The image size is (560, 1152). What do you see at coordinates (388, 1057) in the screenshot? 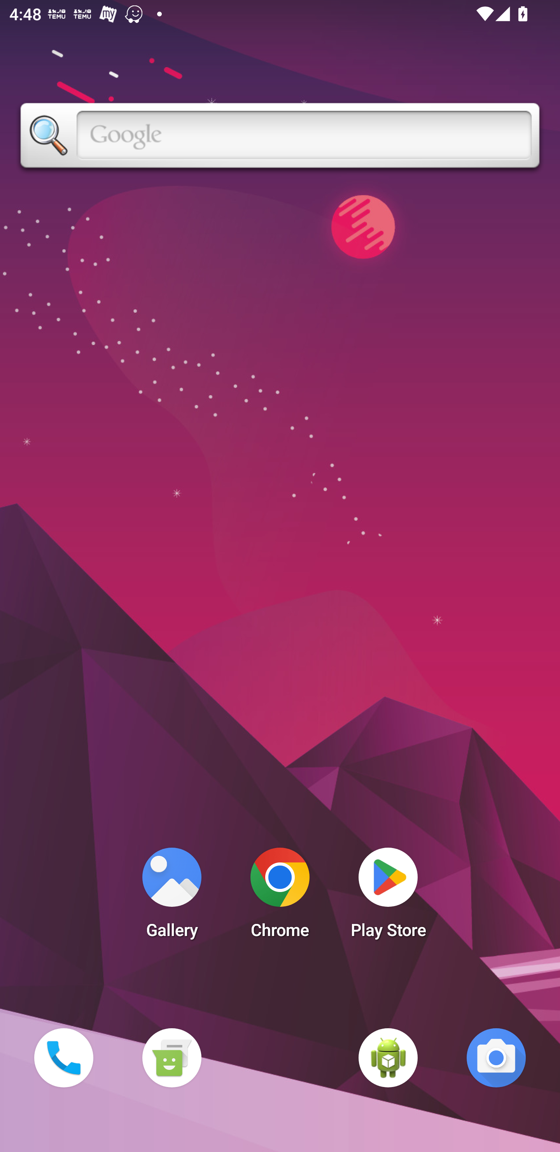
I see `WebView Browser Tester` at bounding box center [388, 1057].